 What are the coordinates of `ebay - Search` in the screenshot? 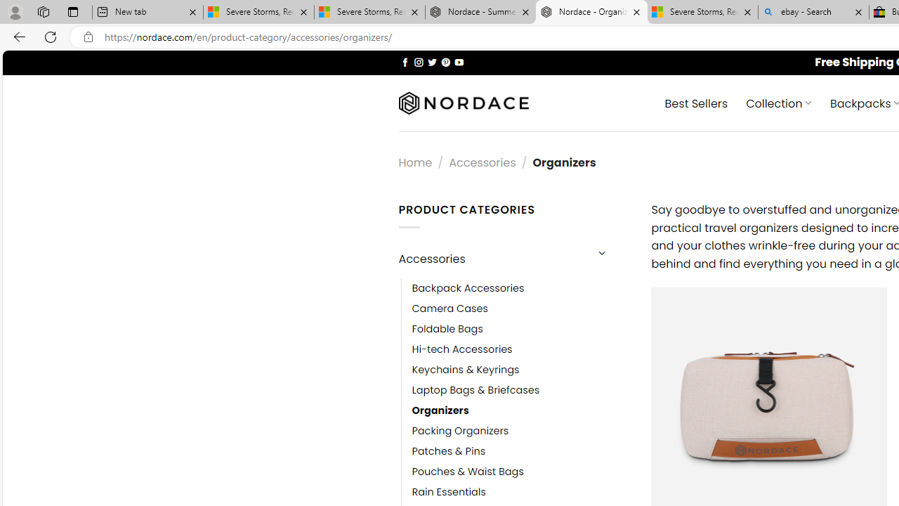 It's located at (813, 13).